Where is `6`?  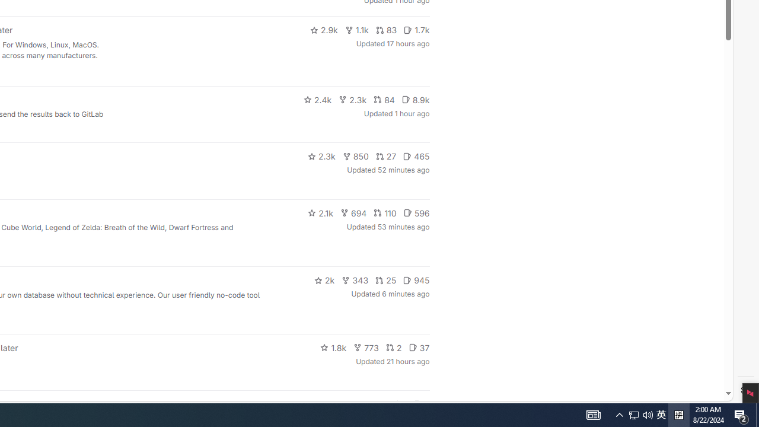
6 is located at coordinates (421, 404).